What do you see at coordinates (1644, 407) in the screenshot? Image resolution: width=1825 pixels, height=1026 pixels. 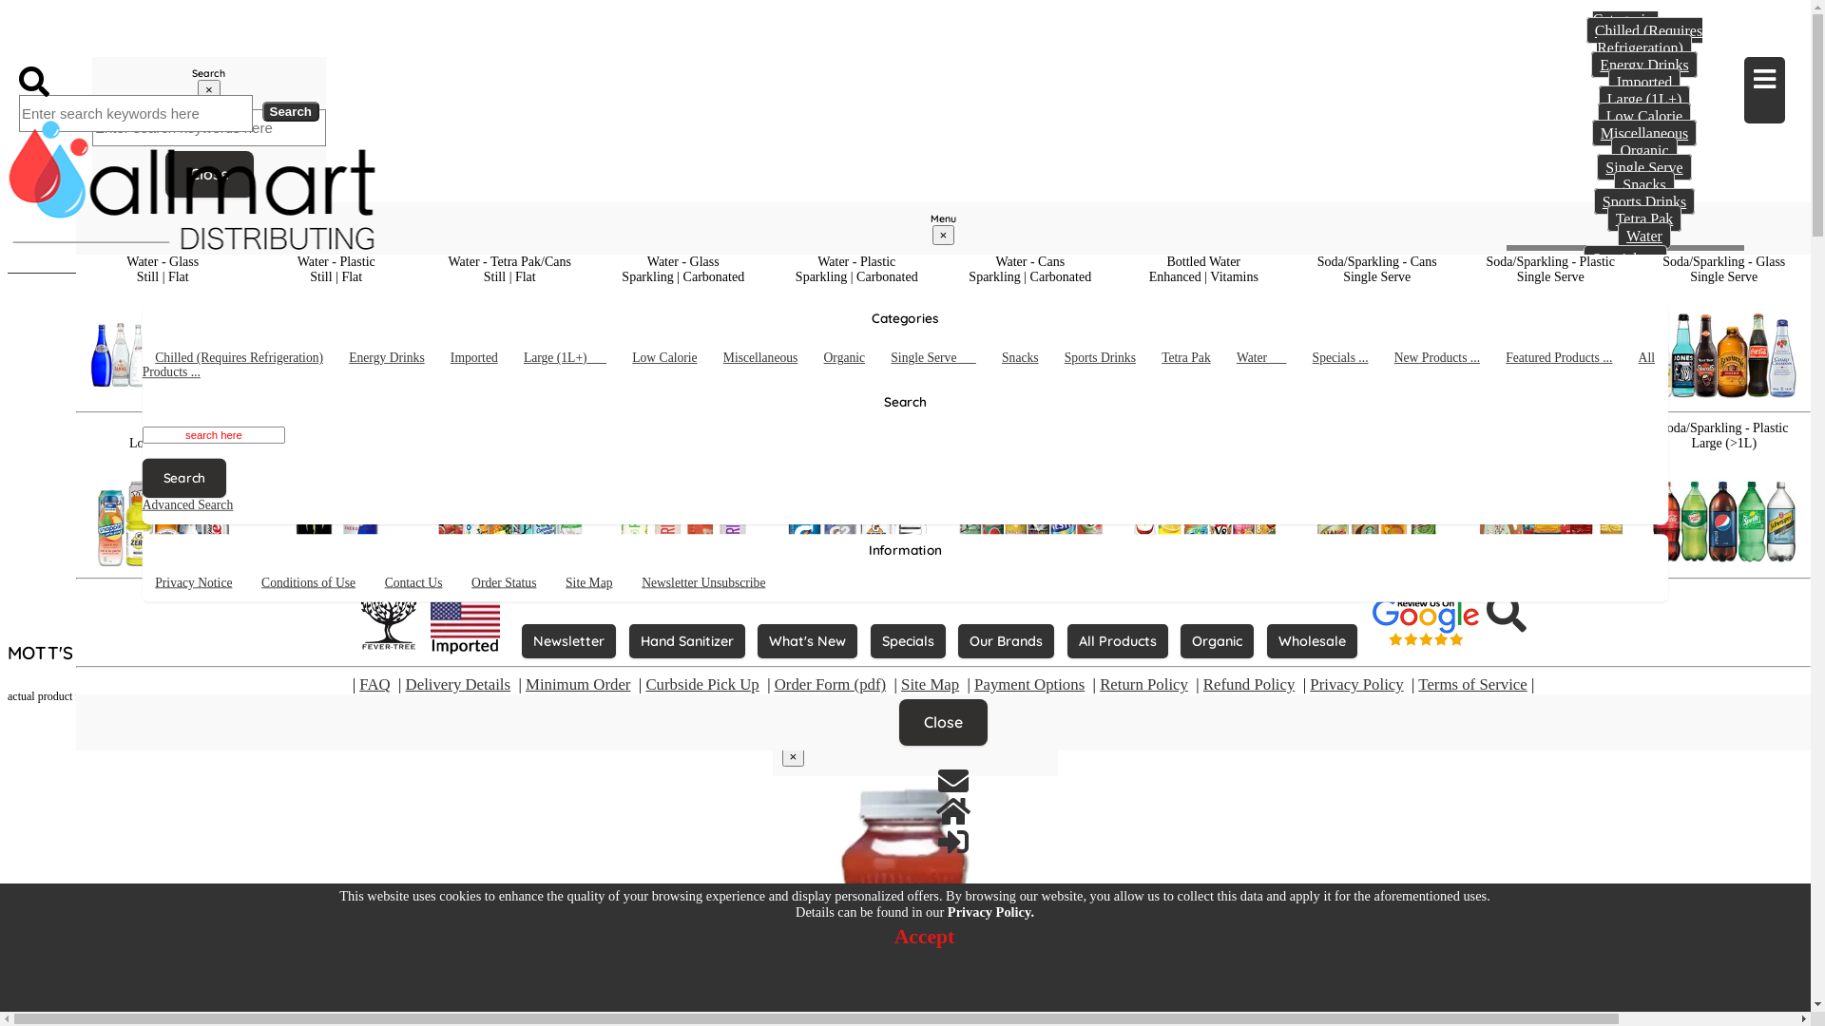 I see `Order Status` at bounding box center [1644, 407].